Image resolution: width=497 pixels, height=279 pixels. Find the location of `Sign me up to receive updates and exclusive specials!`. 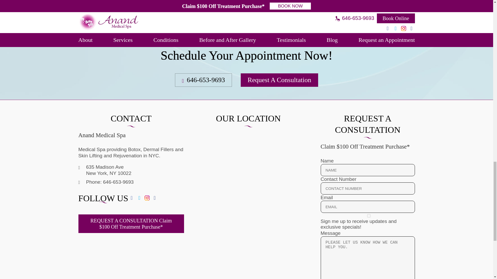

Sign me up to receive updates and exclusive specials! is located at coordinates (369, 216).